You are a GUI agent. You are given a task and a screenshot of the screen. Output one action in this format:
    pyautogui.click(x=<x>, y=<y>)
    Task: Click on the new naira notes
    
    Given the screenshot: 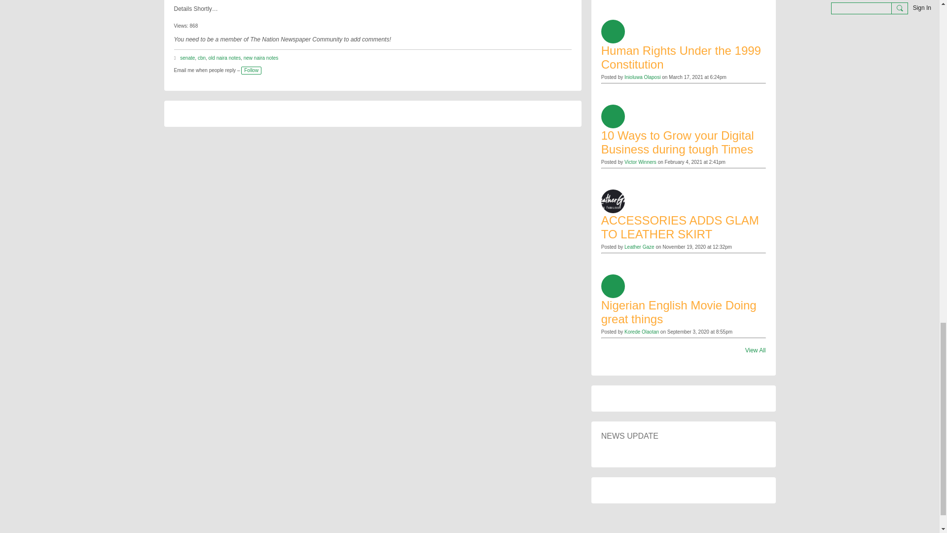 What is the action you would take?
    pyautogui.click(x=260, y=58)
    